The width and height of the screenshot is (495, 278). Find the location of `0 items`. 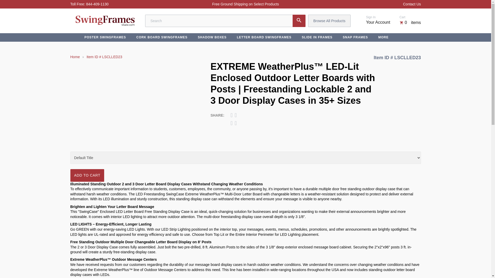

0 items is located at coordinates (410, 22).